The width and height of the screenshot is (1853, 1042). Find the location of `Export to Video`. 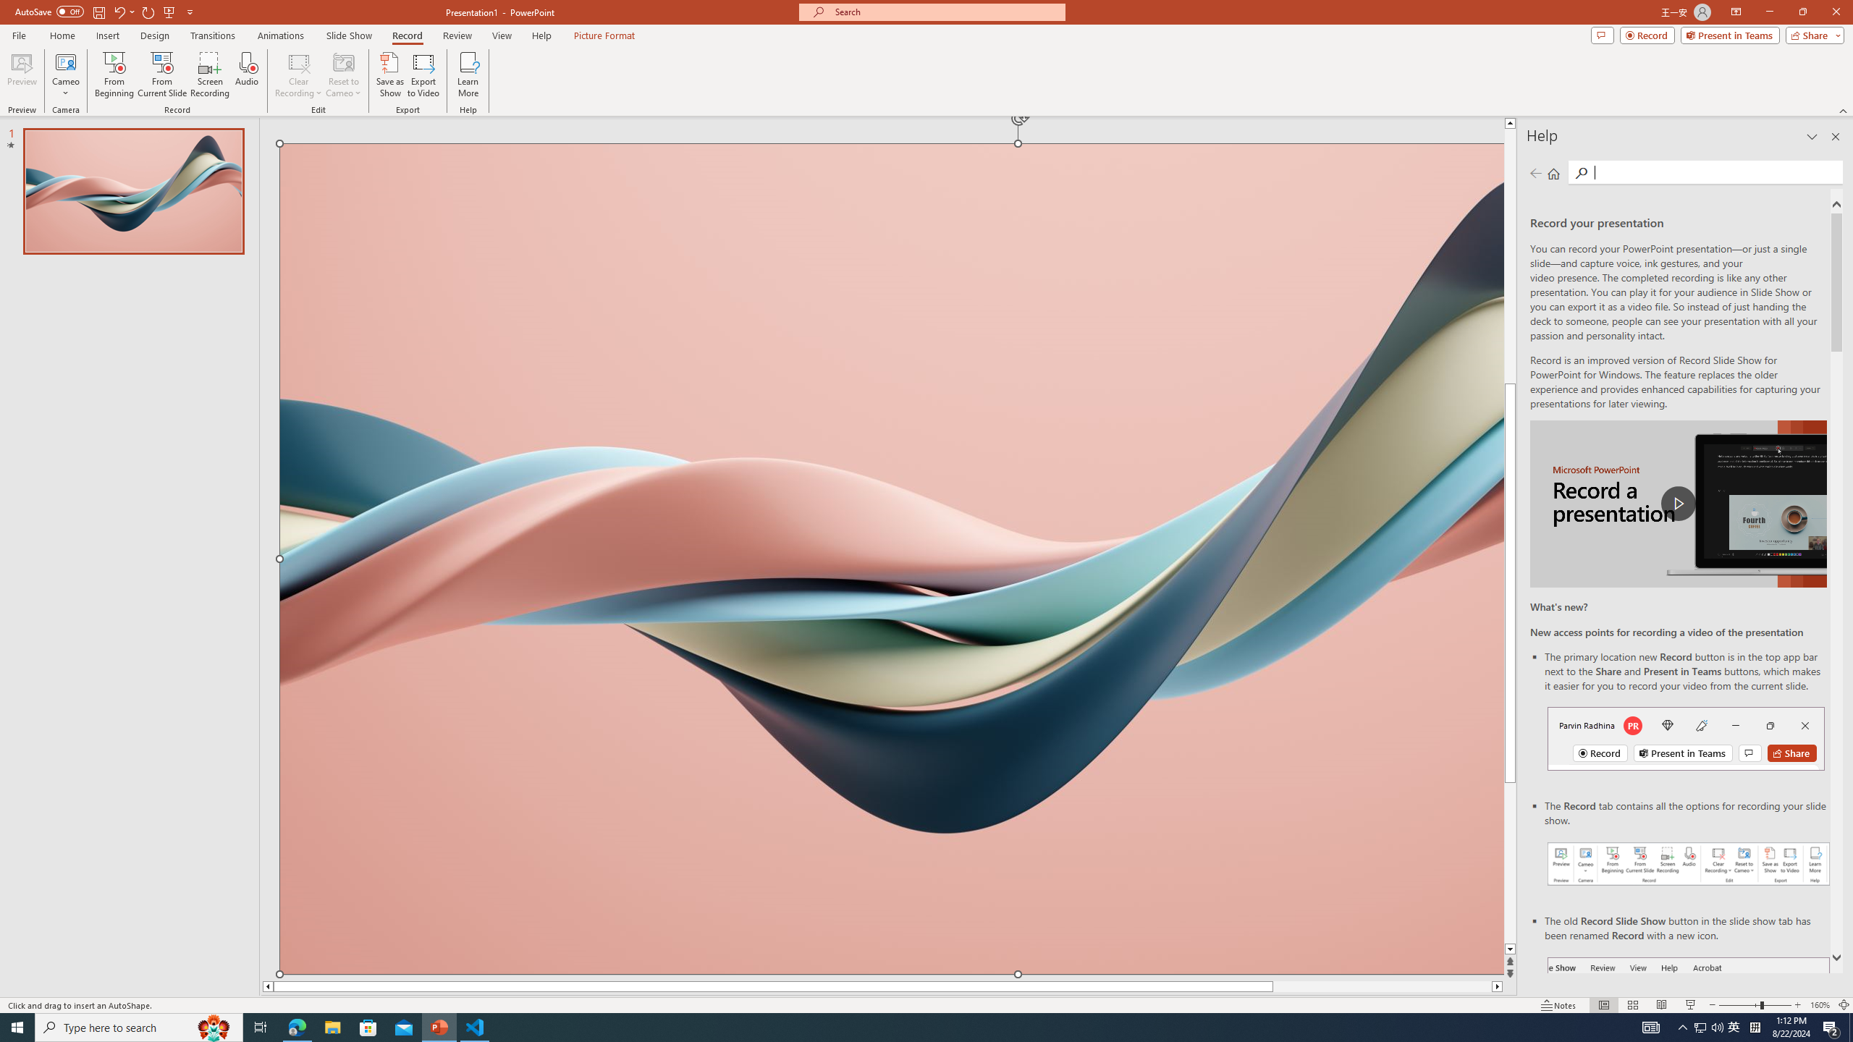

Export to Video is located at coordinates (423, 75).